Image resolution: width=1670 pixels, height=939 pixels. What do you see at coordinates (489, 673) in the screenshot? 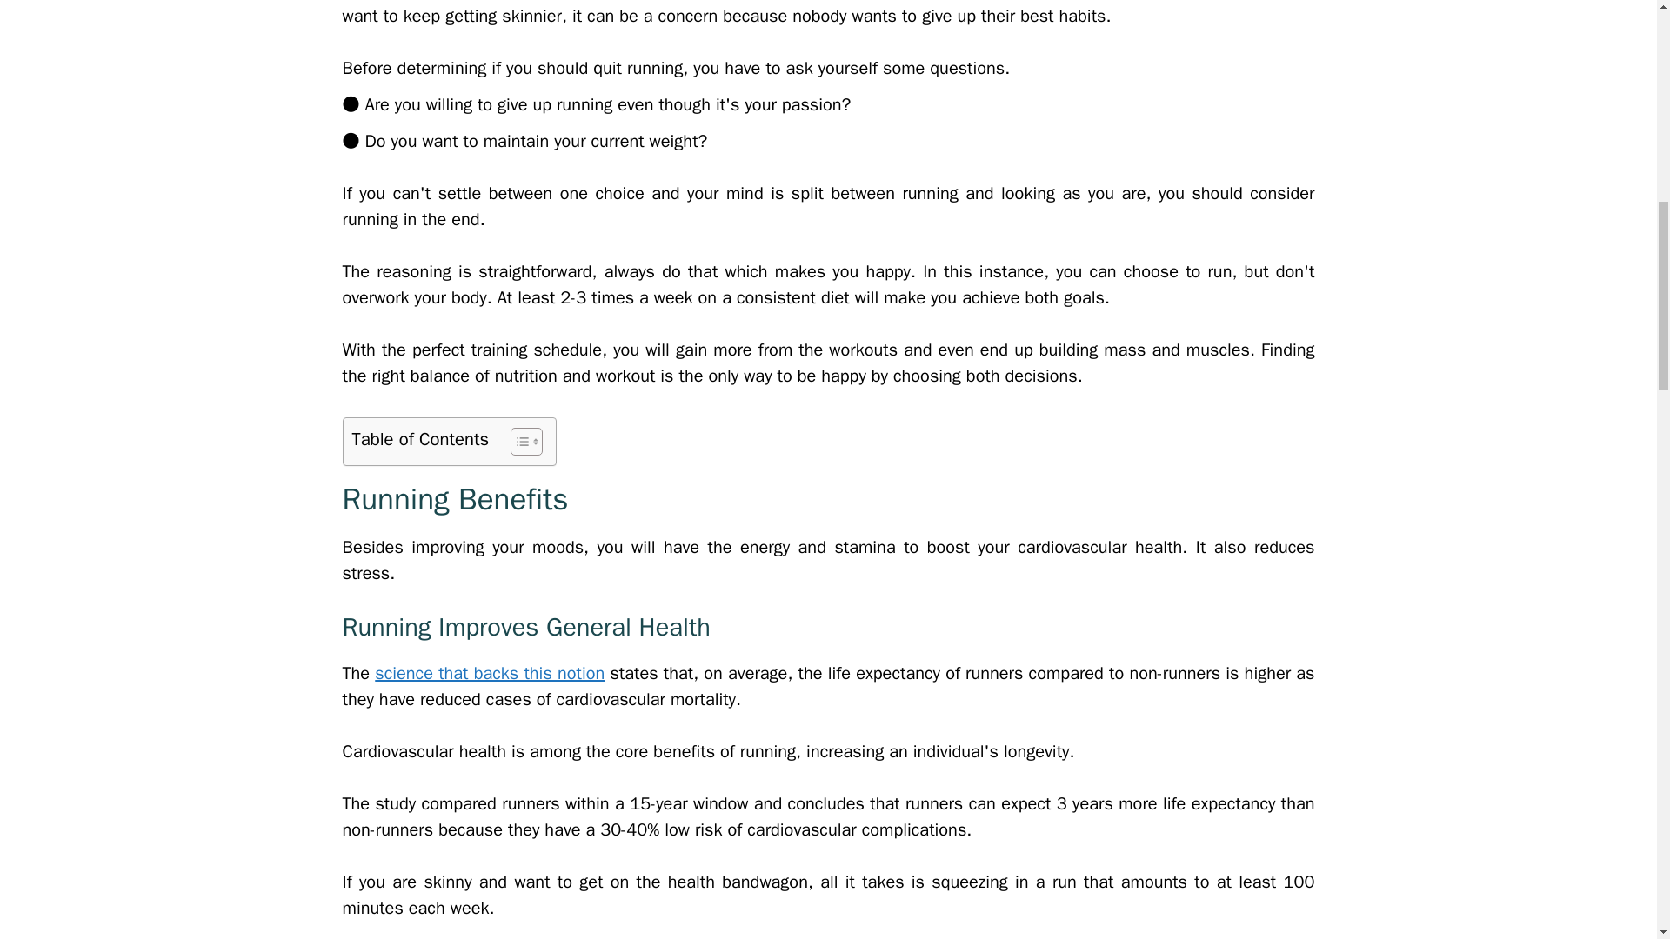
I see `science that backs this notion` at bounding box center [489, 673].